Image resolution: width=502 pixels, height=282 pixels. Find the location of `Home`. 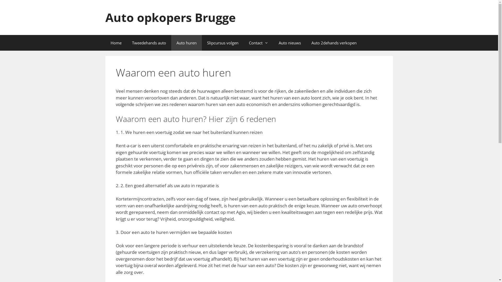

Home is located at coordinates (116, 43).